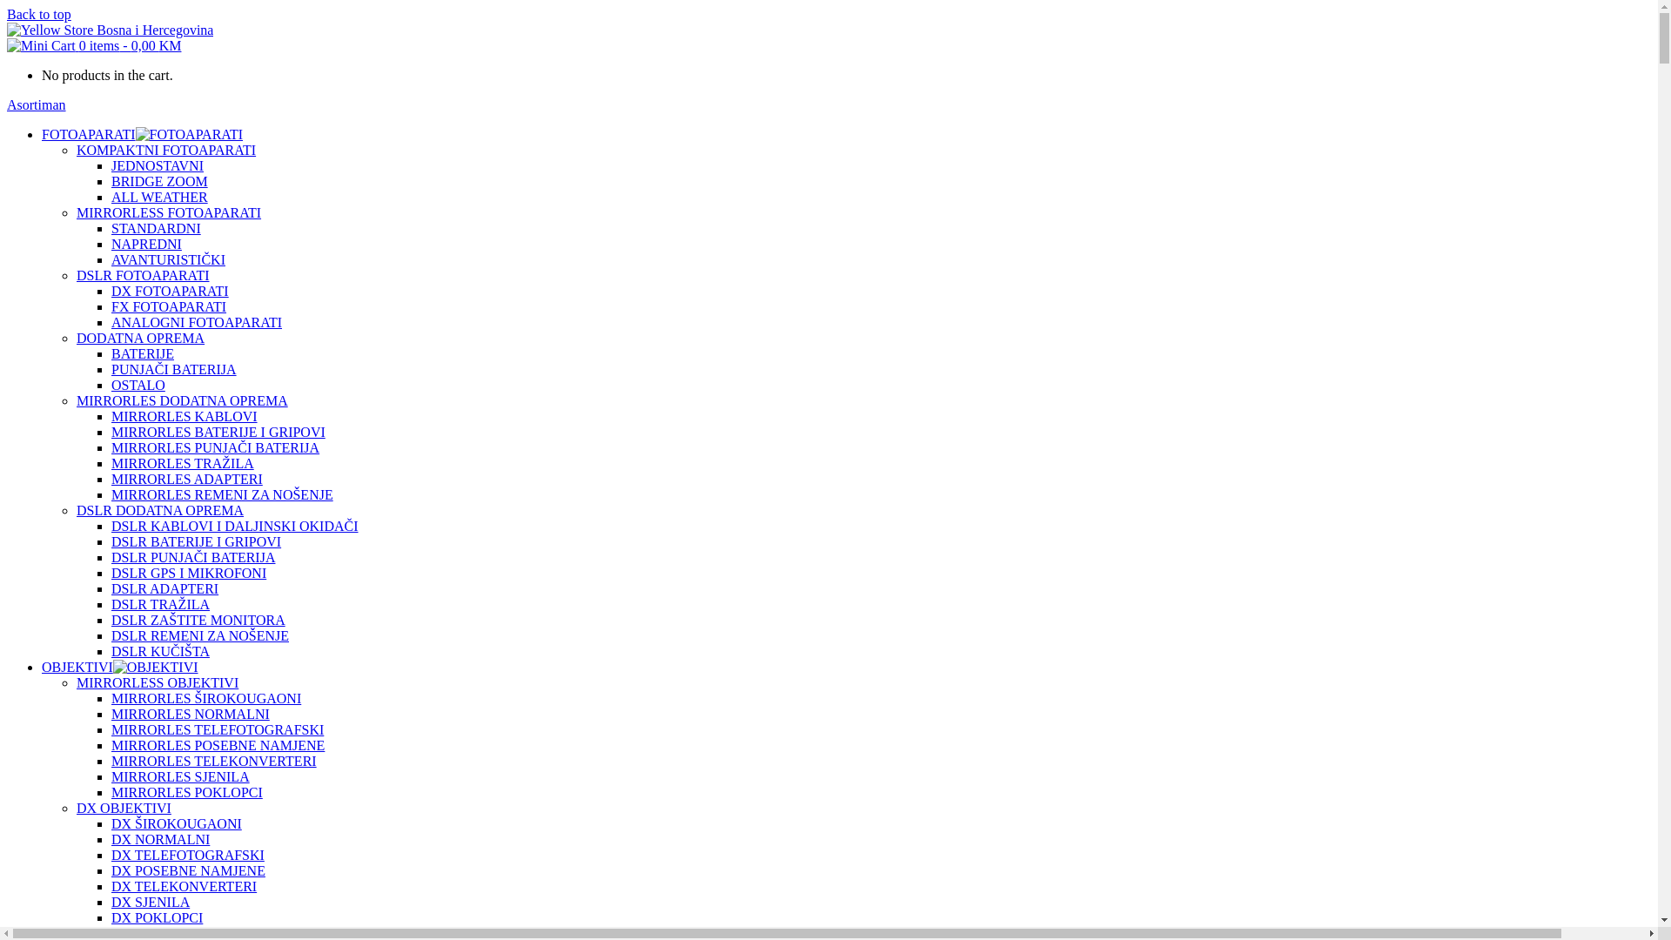 The width and height of the screenshot is (1671, 940). Describe the element at coordinates (188, 855) in the screenshot. I see `DX TELEFOTOGRAFSKI` at that location.